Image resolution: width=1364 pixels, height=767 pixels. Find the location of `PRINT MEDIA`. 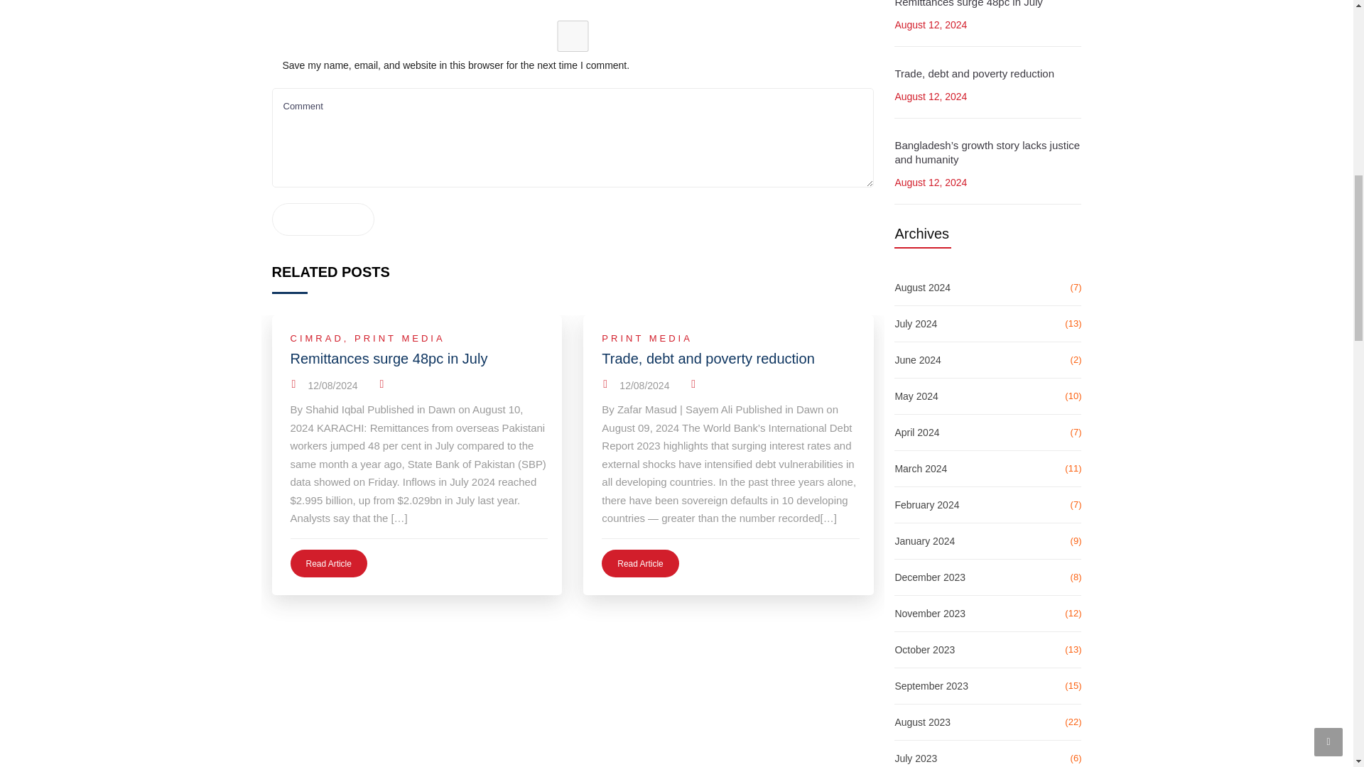

PRINT MEDIA is located at coordinates (400, 338).